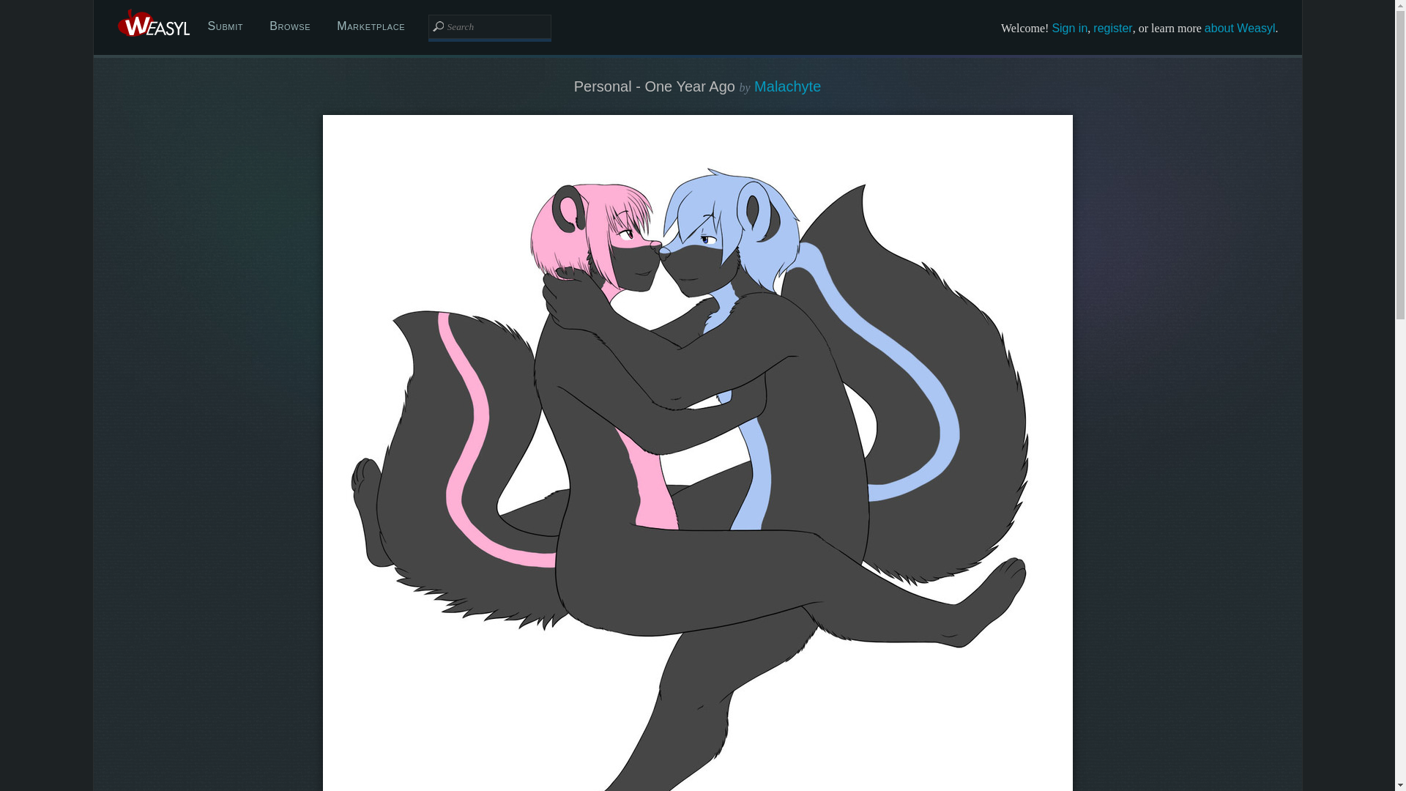 The image size is (1406, 791). I want to click on Malachyte, so click(787, 86).